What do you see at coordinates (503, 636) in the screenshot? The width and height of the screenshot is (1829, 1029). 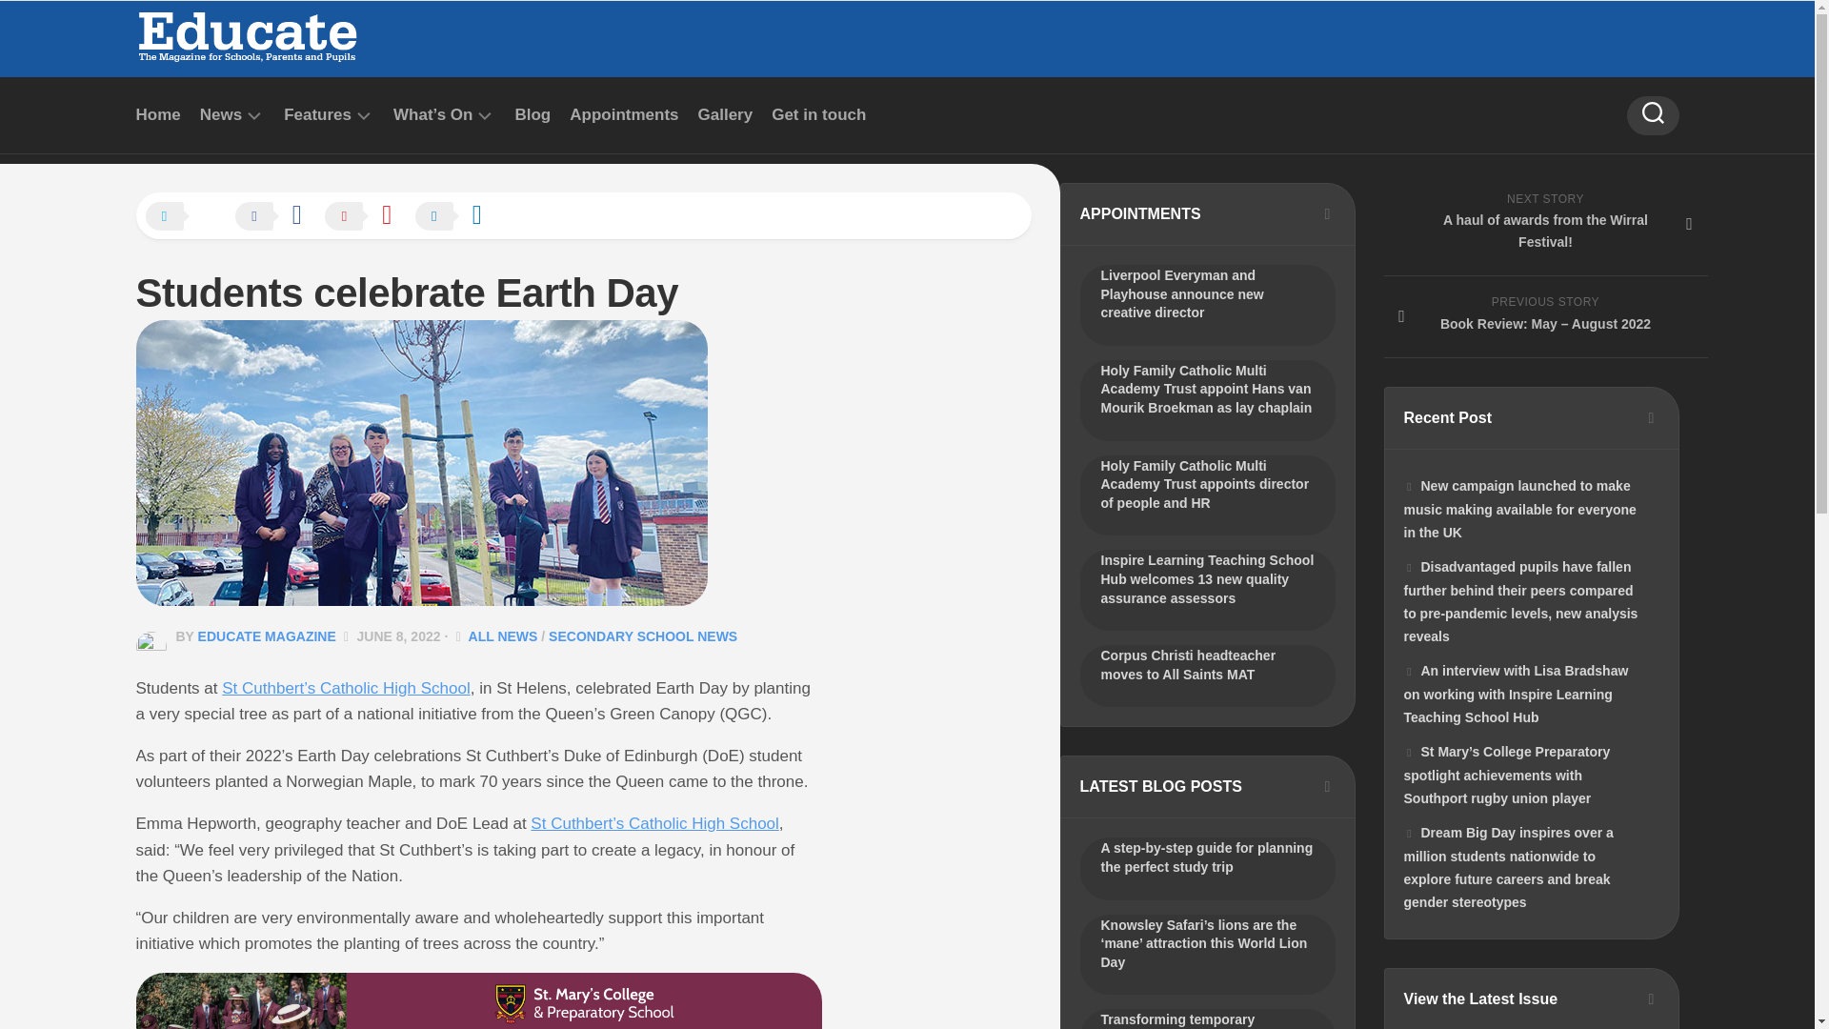 I see `ALL NEWS` at bounding box center [503, 636].